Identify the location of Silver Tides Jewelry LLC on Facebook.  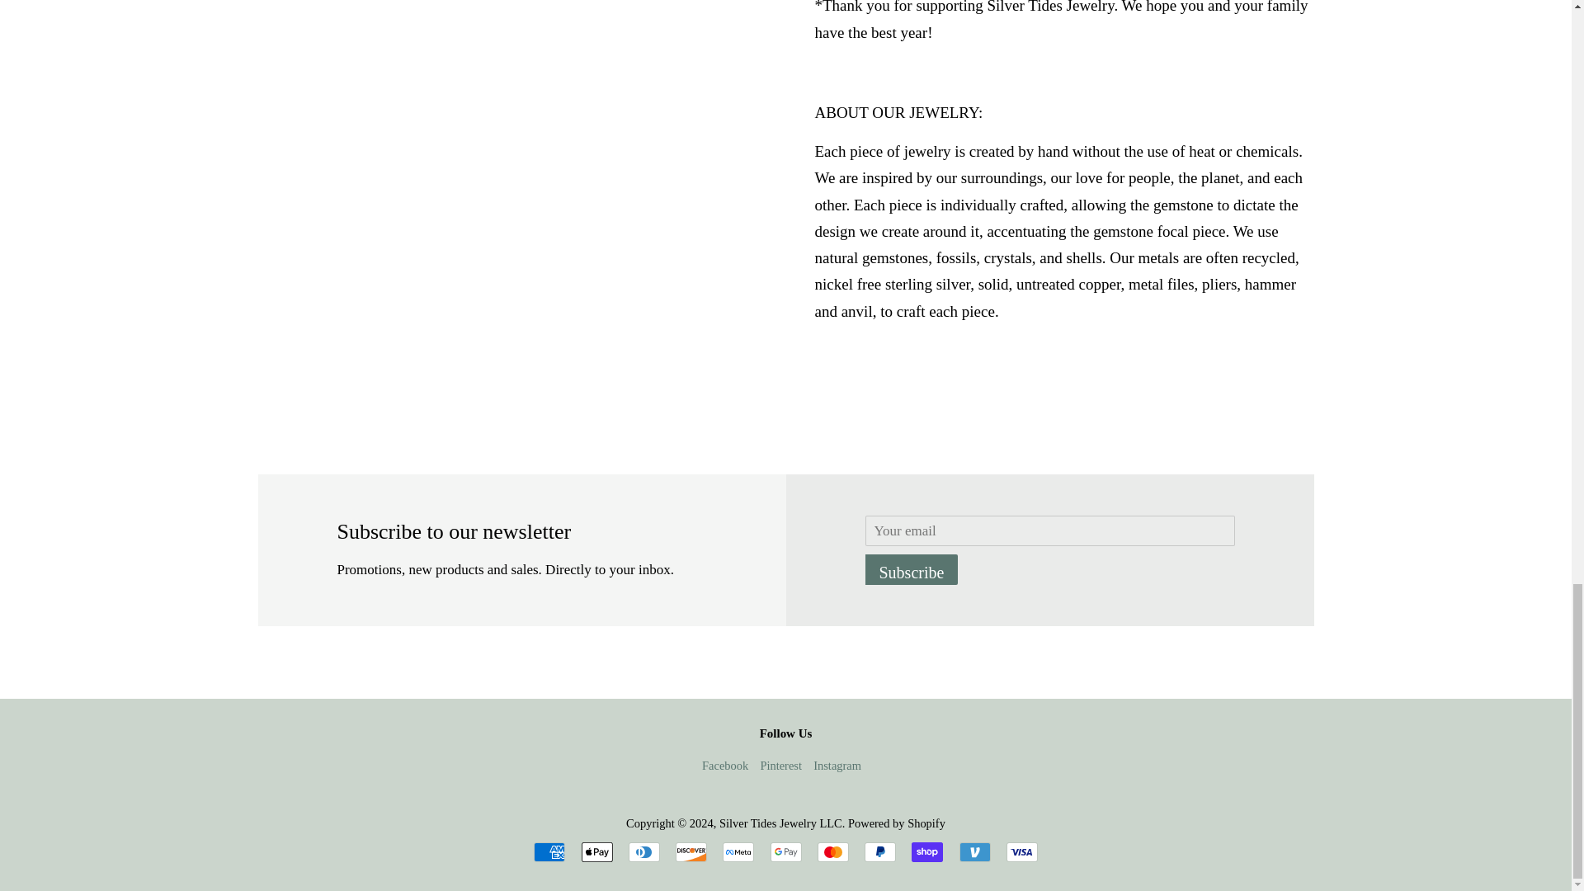
(724, 766).